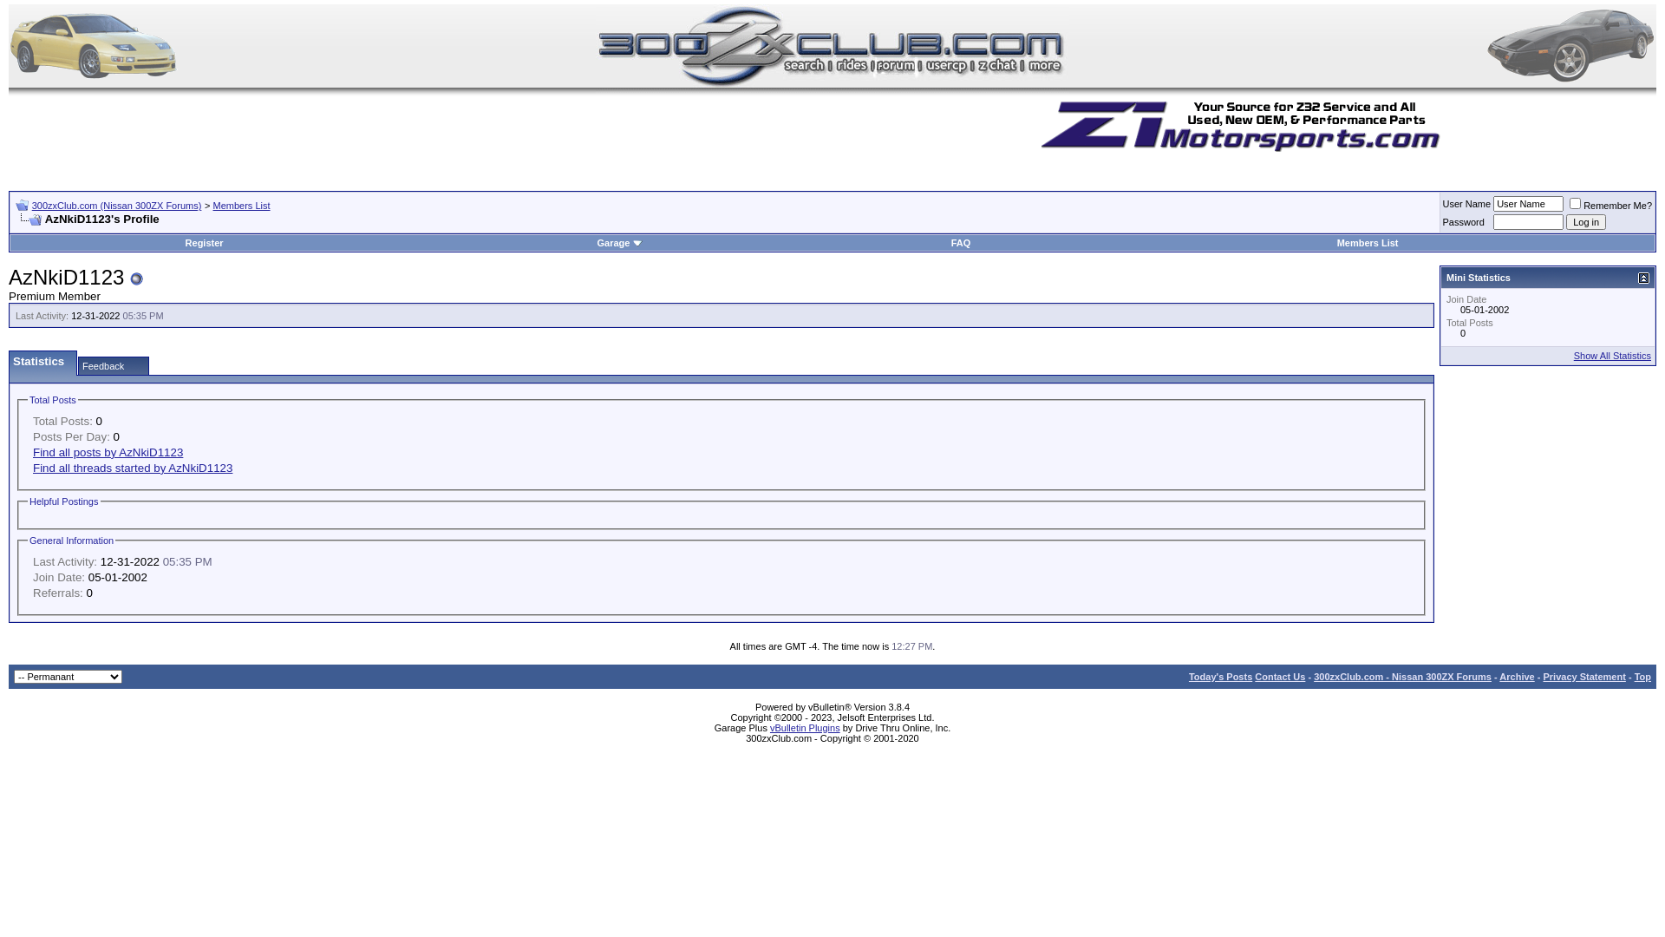  What do you see at coordinates (1583, 677) in the screenshot?
I see `Privacy Statement` at bounding box center [1583, 677].